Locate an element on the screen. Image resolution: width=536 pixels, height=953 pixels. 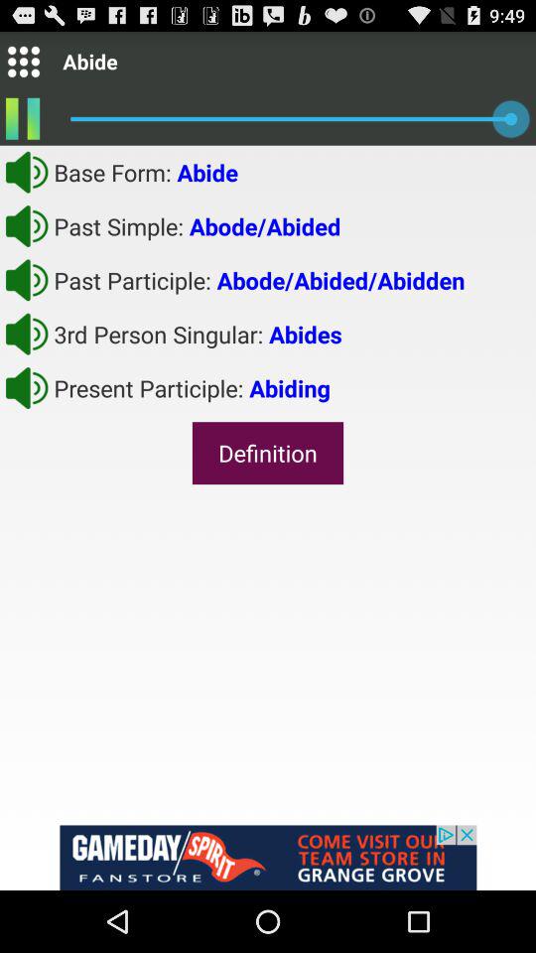
play button is located at coordinates (27, 387).